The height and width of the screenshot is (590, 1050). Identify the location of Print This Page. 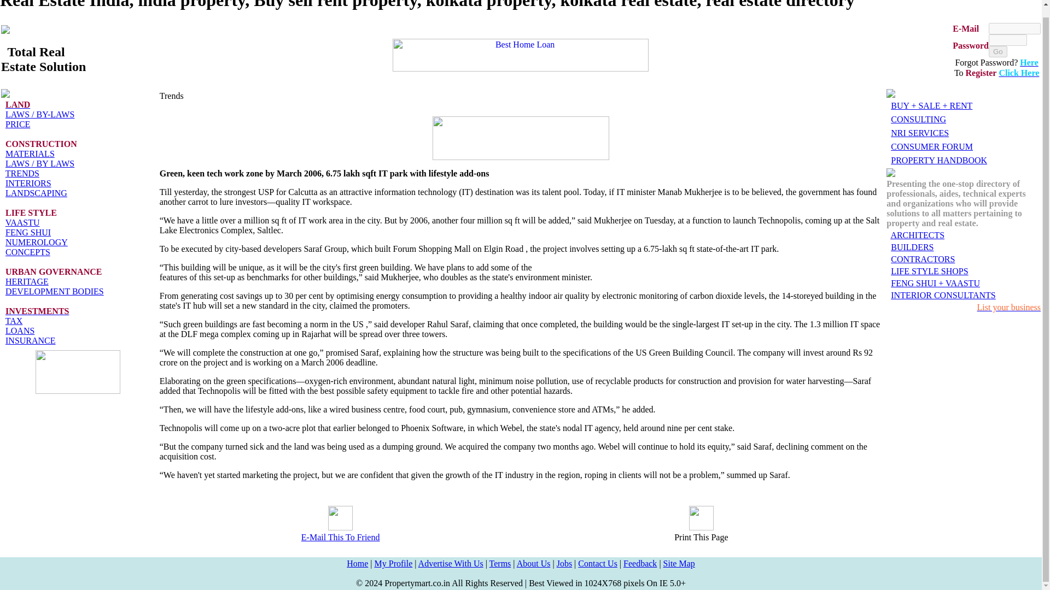
(701, 538).